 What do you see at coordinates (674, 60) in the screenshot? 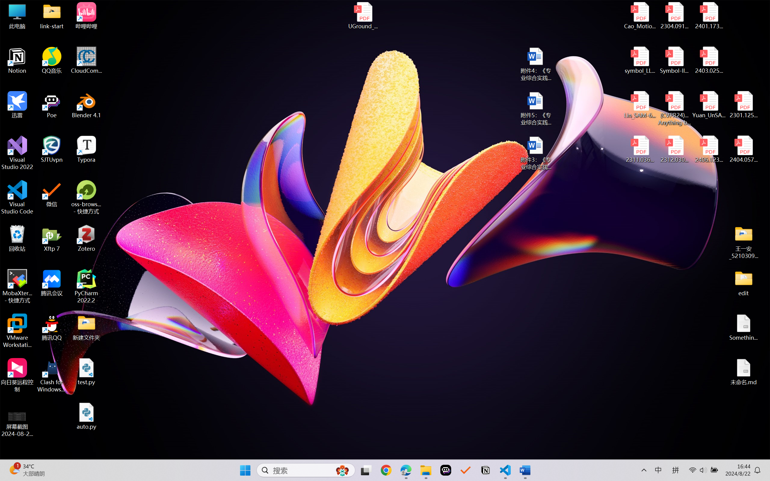
I see `Symbol-llm-v2.pdf` at bounding box center [674, 60].